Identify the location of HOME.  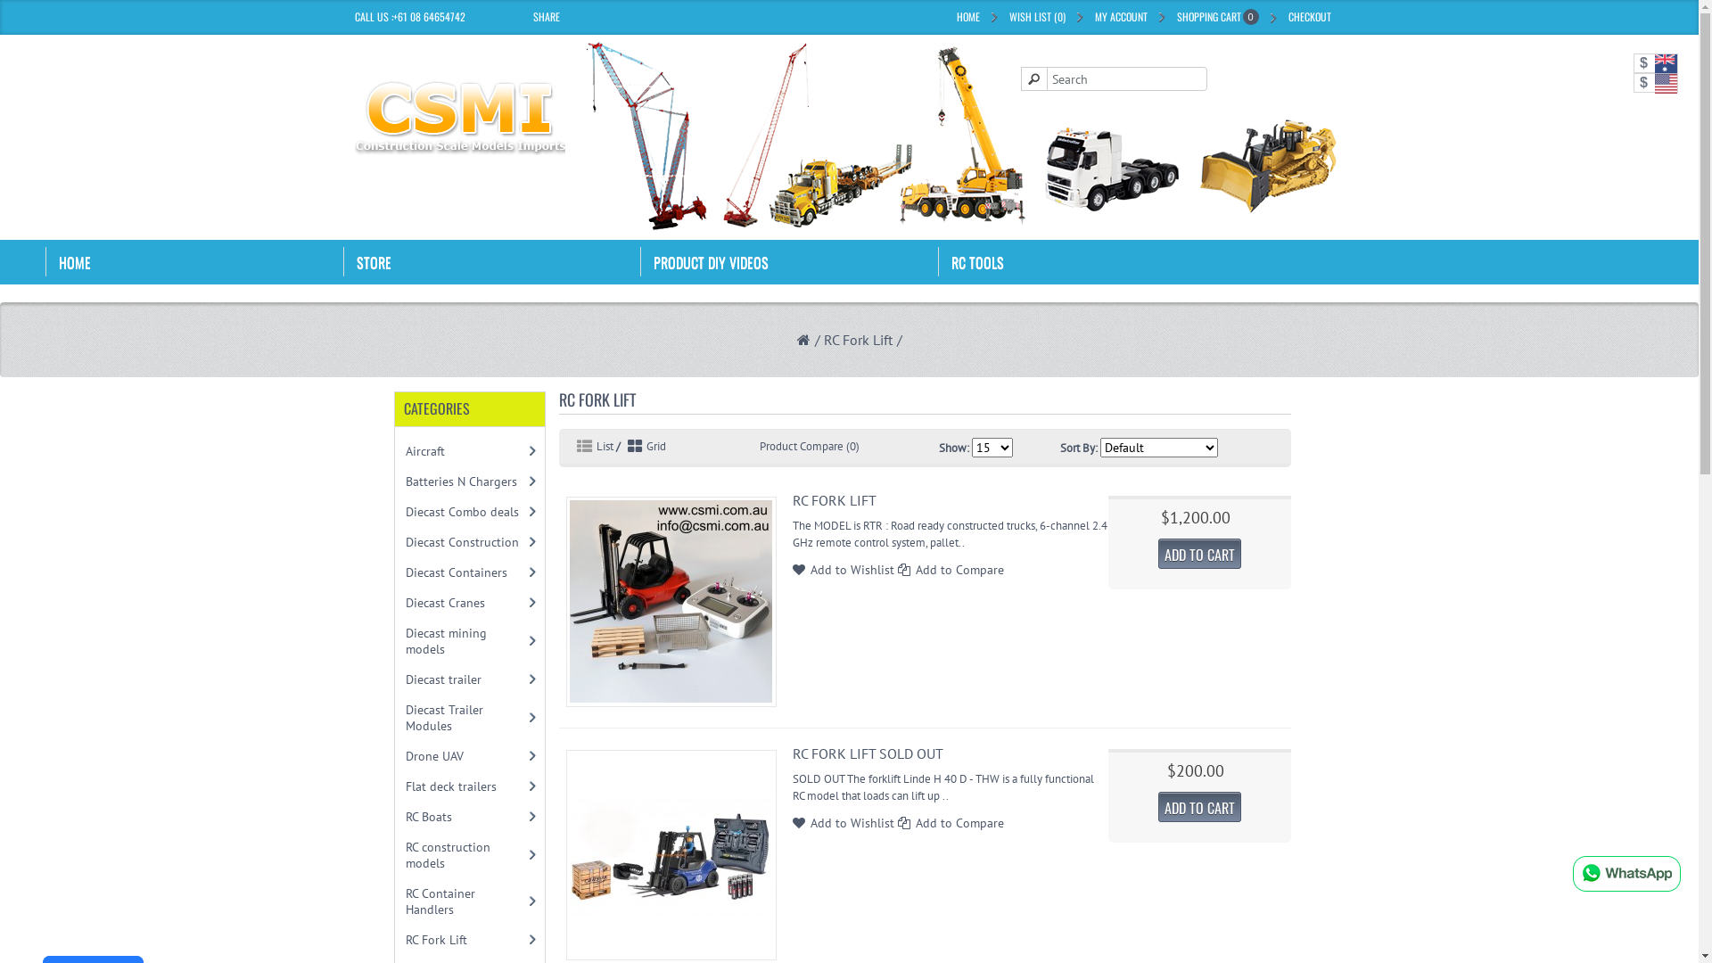
(194, 262).